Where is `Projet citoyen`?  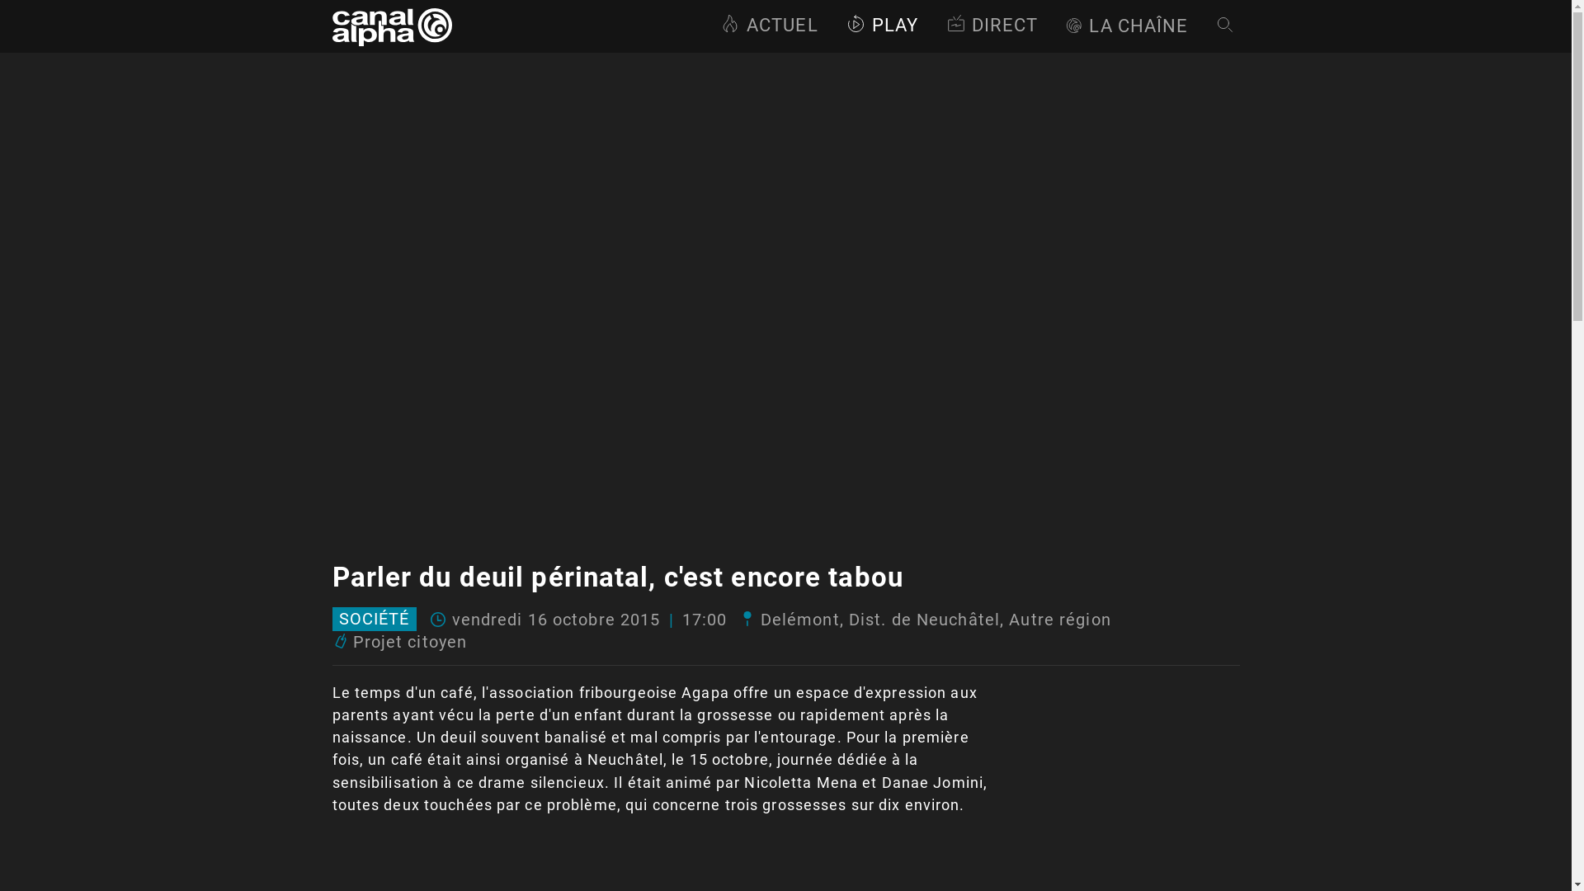
Projet citoyen is located at coordinates (411, 642).